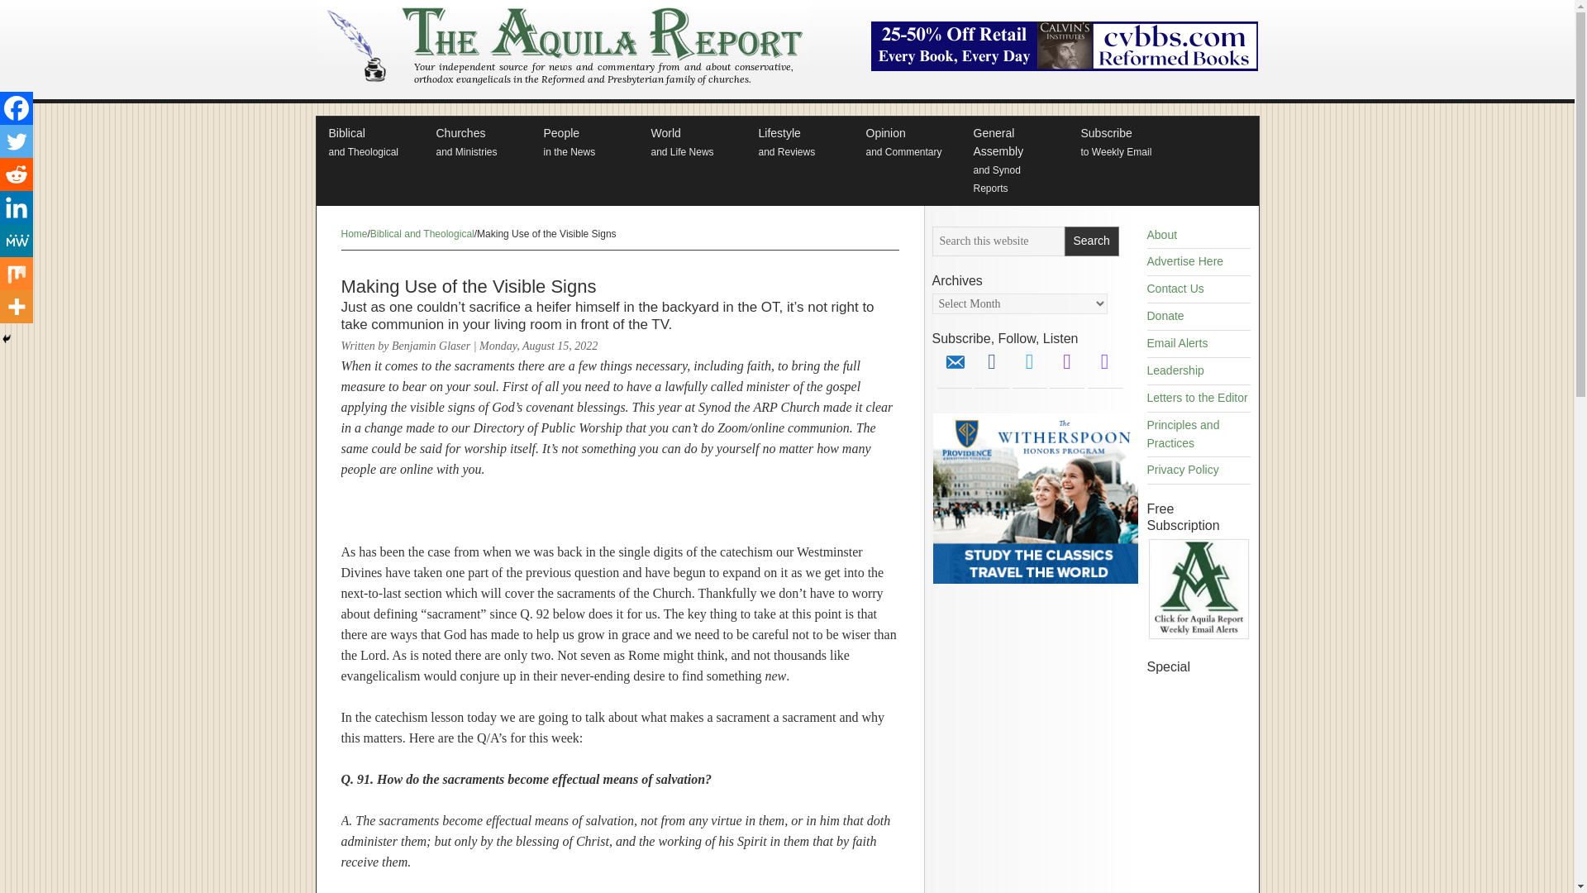 The width and height of the screenshot is (1587, 893). I want to click on Facebook, so click(17, 108).